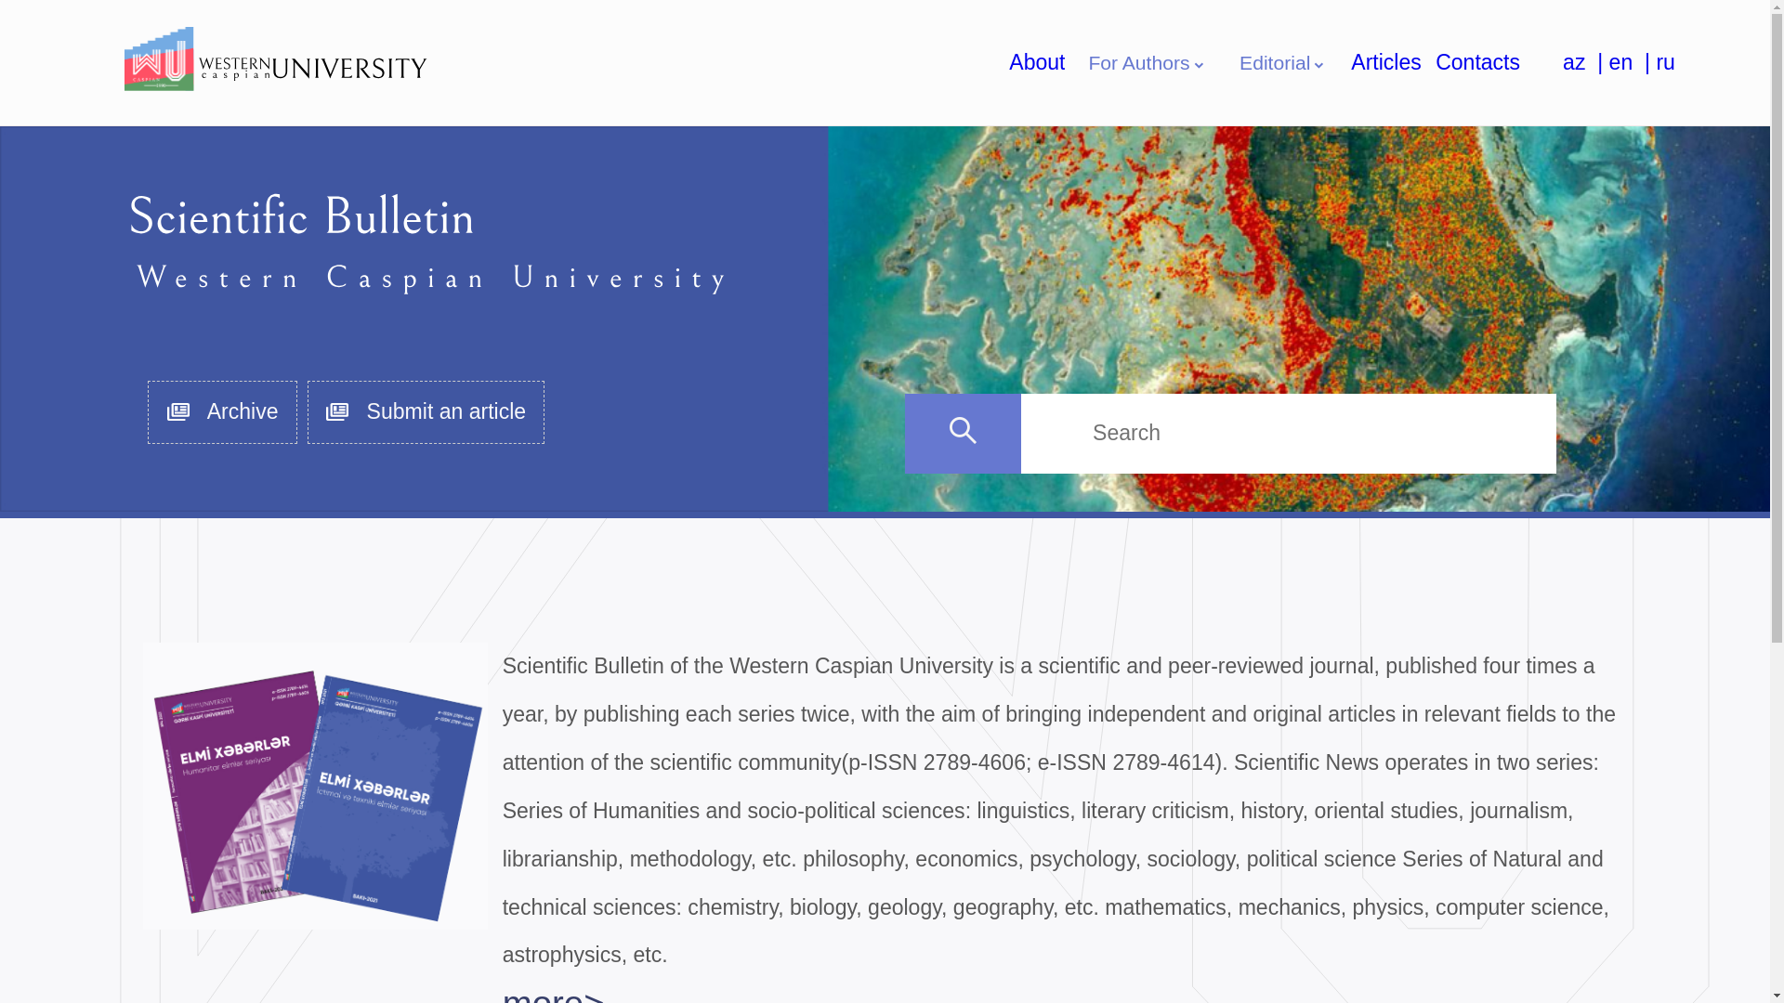 This screenshot has width=1784, height=1003. What do you see at coordinates (1386, 62) in the screenshot?
I see `Articles` at bounding box center [1386, 62].